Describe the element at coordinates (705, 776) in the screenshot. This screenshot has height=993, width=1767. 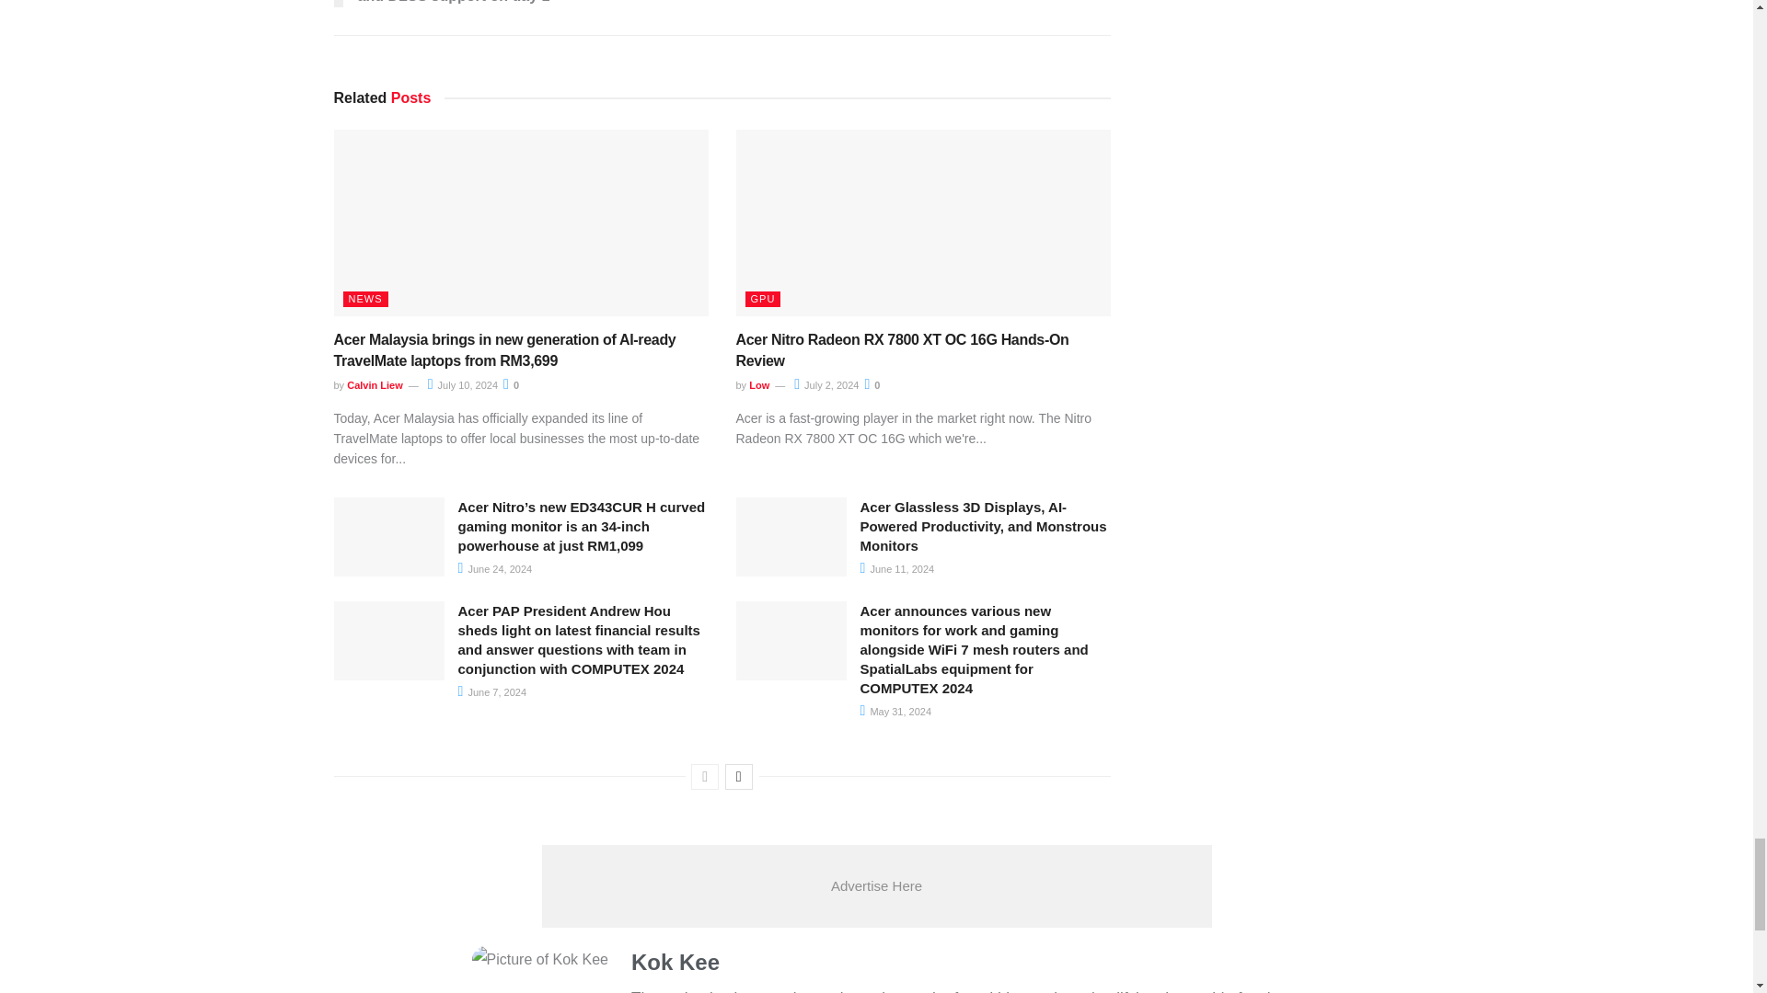
I see `Previous` at that location.